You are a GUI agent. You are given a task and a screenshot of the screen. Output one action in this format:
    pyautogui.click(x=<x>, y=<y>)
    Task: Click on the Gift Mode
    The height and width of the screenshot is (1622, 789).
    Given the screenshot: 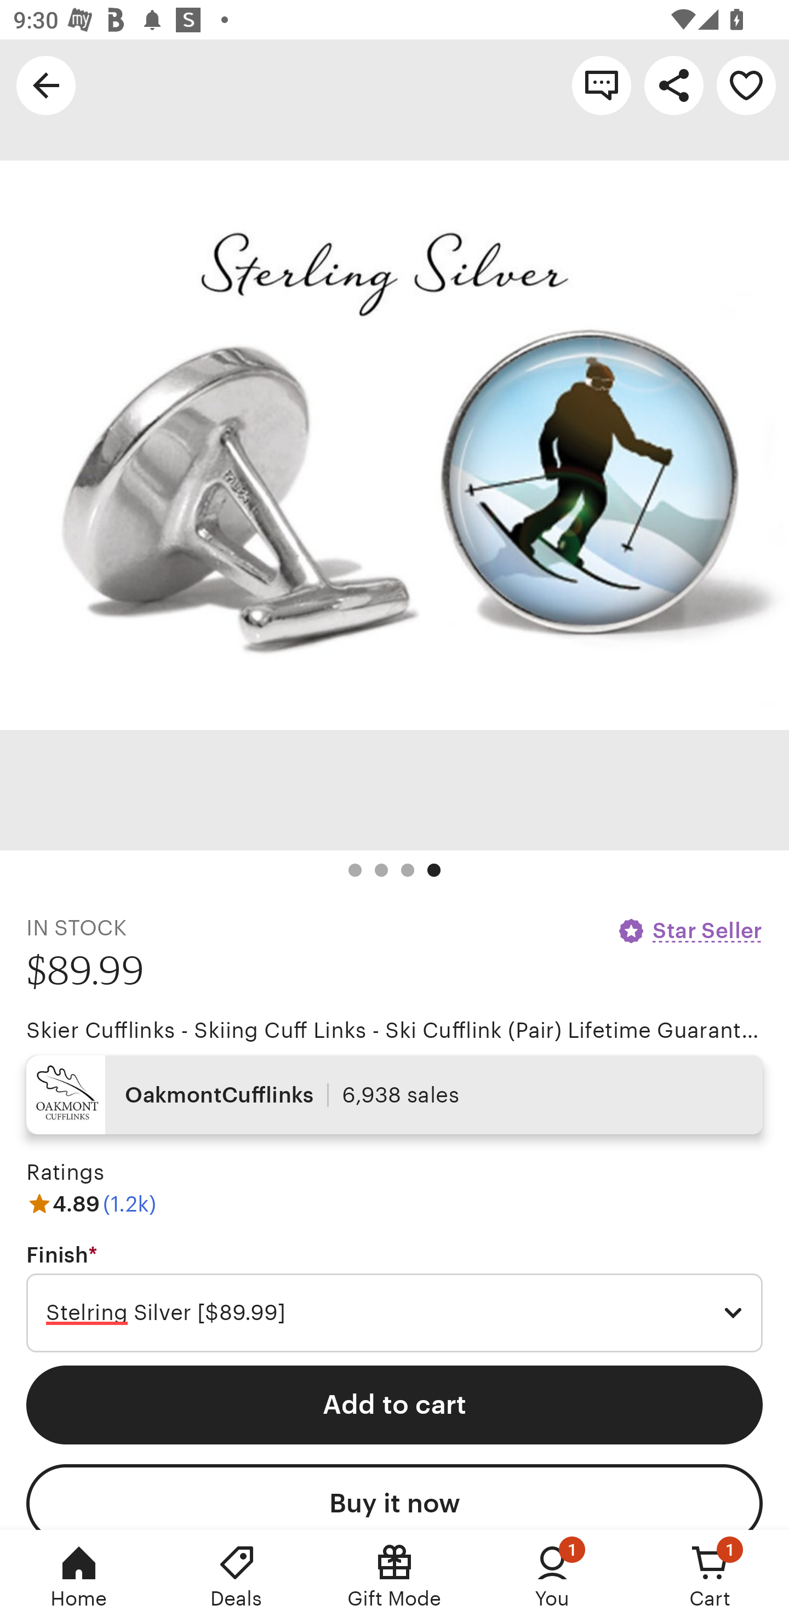 What is the action you would take?
    pyautogui.click(x=395, y=1576)
    